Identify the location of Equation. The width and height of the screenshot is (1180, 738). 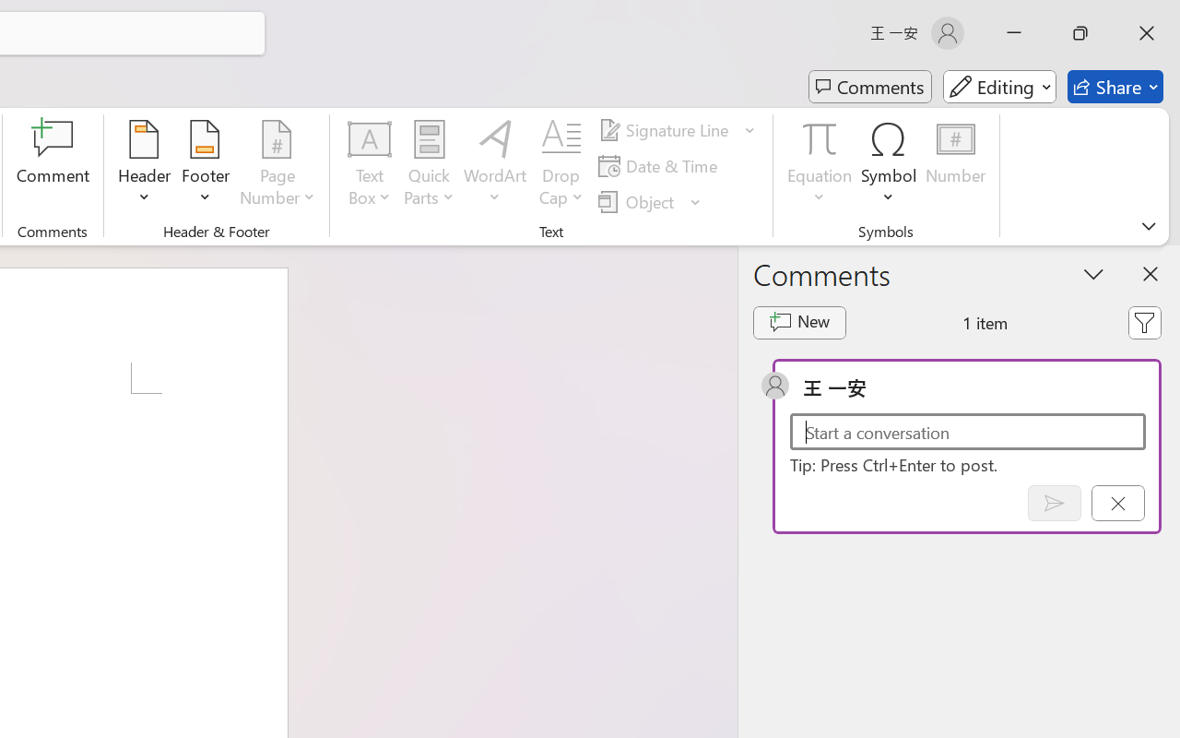
(820, 166).